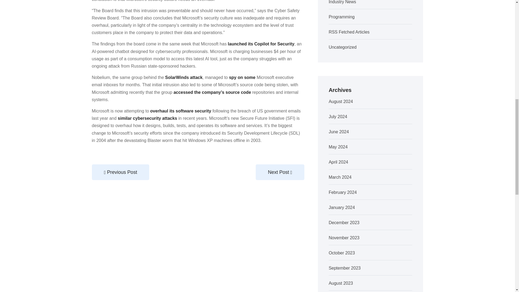  I want to click on Industry News, so click(342, 2).